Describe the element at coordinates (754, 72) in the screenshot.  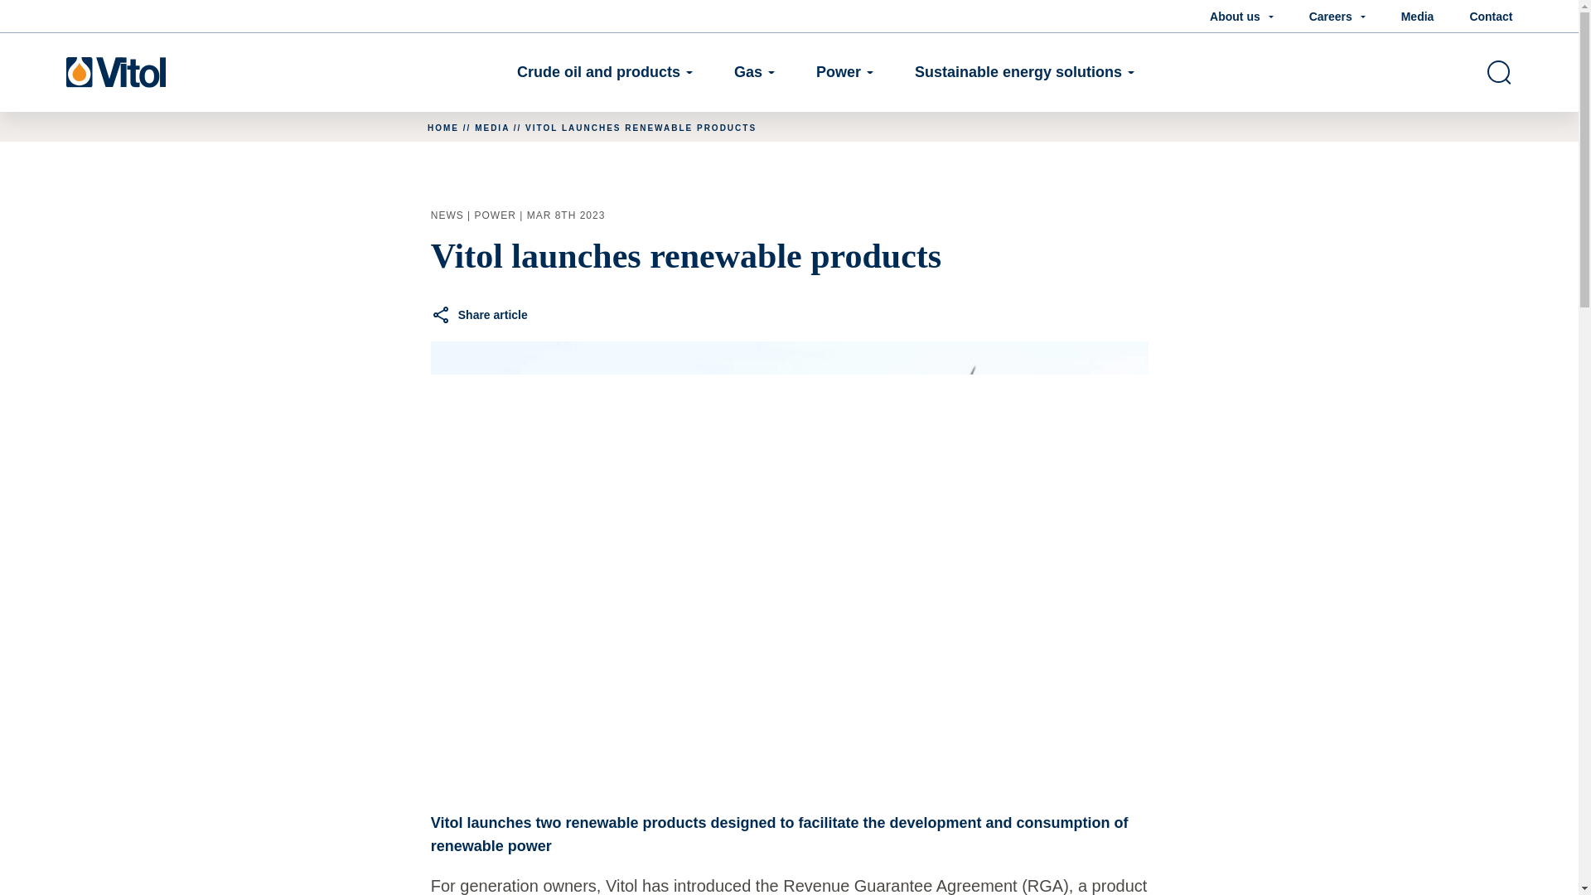
I see `Gas` at that location.